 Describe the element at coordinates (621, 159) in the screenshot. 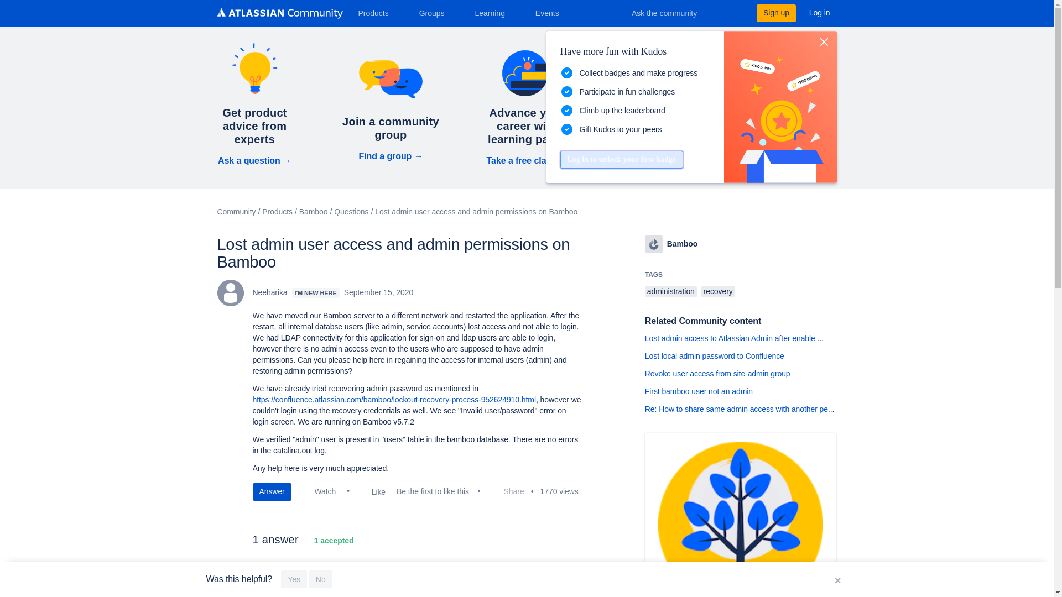

I see `Log in to unlock your first badge` at that location.